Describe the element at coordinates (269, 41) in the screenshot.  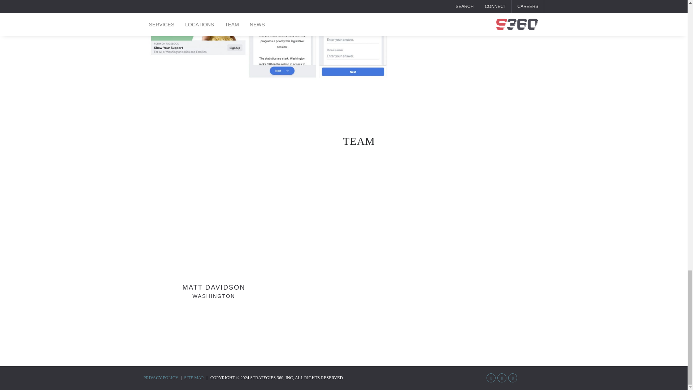
I see `SITE MAP` at that location.